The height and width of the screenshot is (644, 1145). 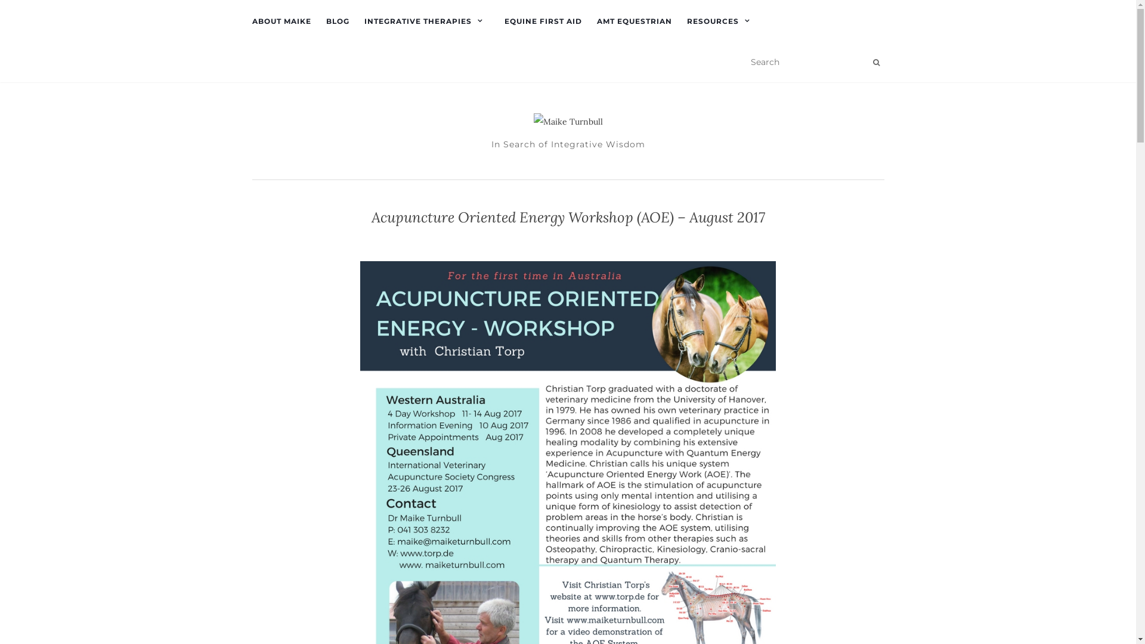 I want to click on EQUINE FIRST AID, so click(x=543, y=21).